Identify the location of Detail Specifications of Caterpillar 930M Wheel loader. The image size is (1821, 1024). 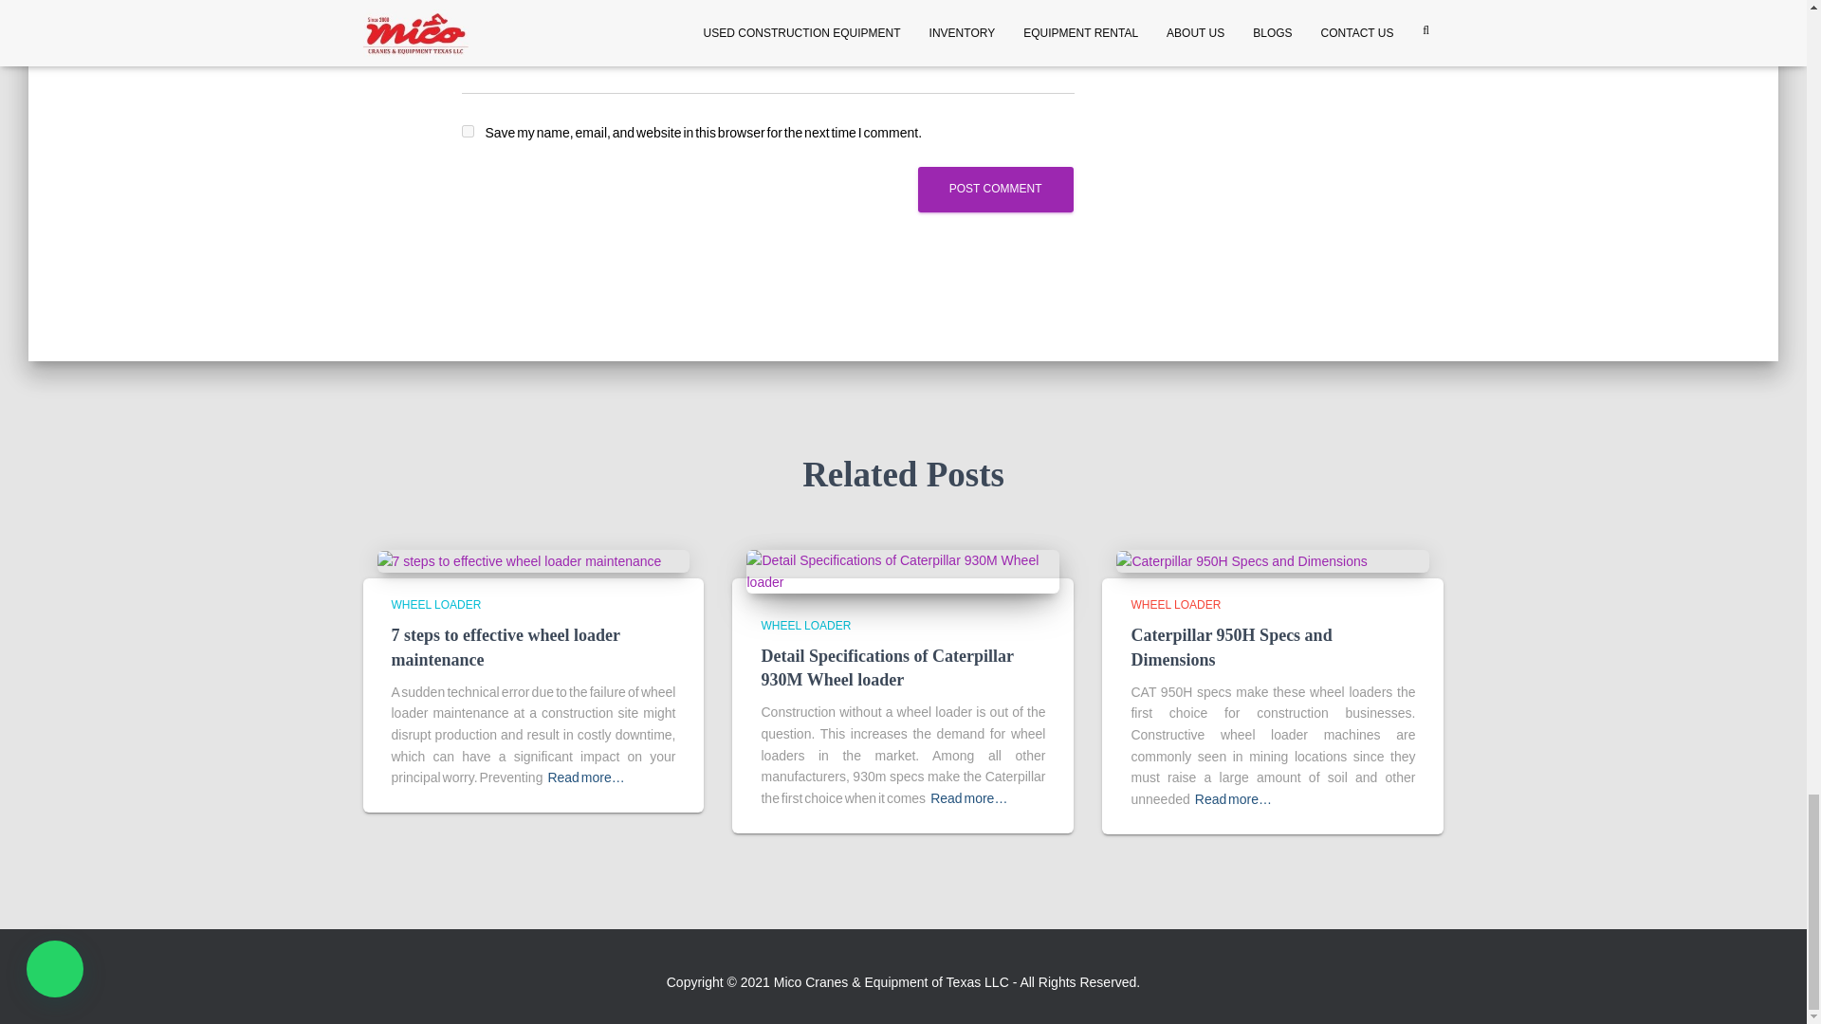
(886, 667).